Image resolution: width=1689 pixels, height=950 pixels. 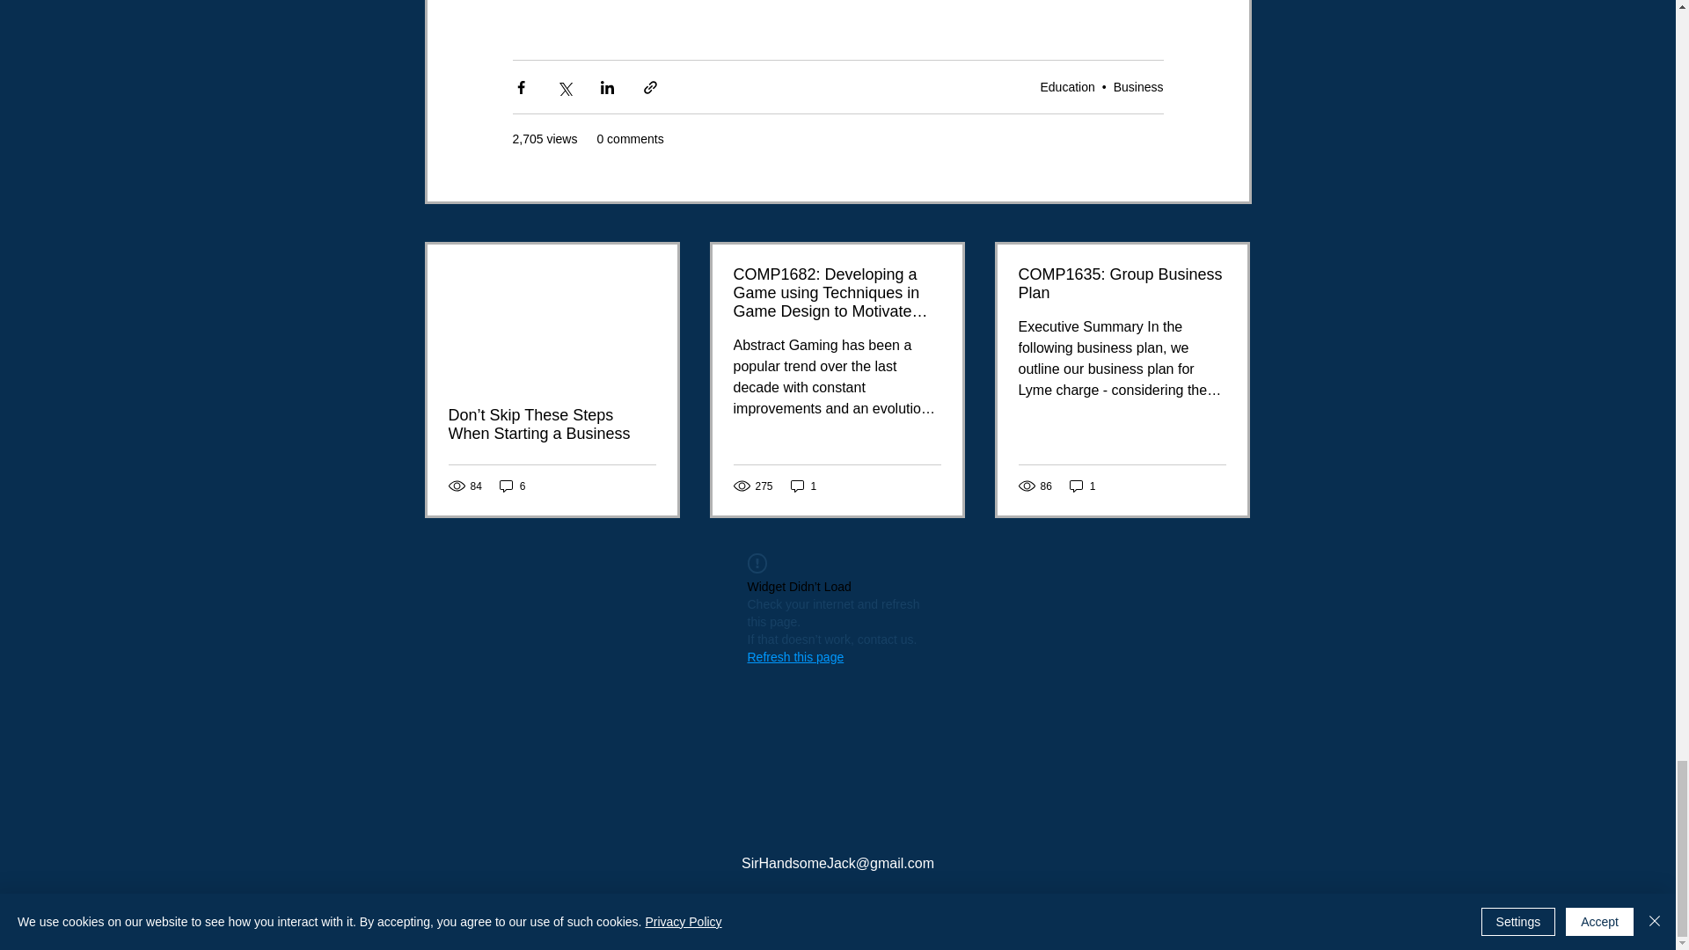 What do you see at coordinates (1122, 284) in the screenshot?
I see `COMP1635: Group Business Plan` at bounding box center [1122, 284].